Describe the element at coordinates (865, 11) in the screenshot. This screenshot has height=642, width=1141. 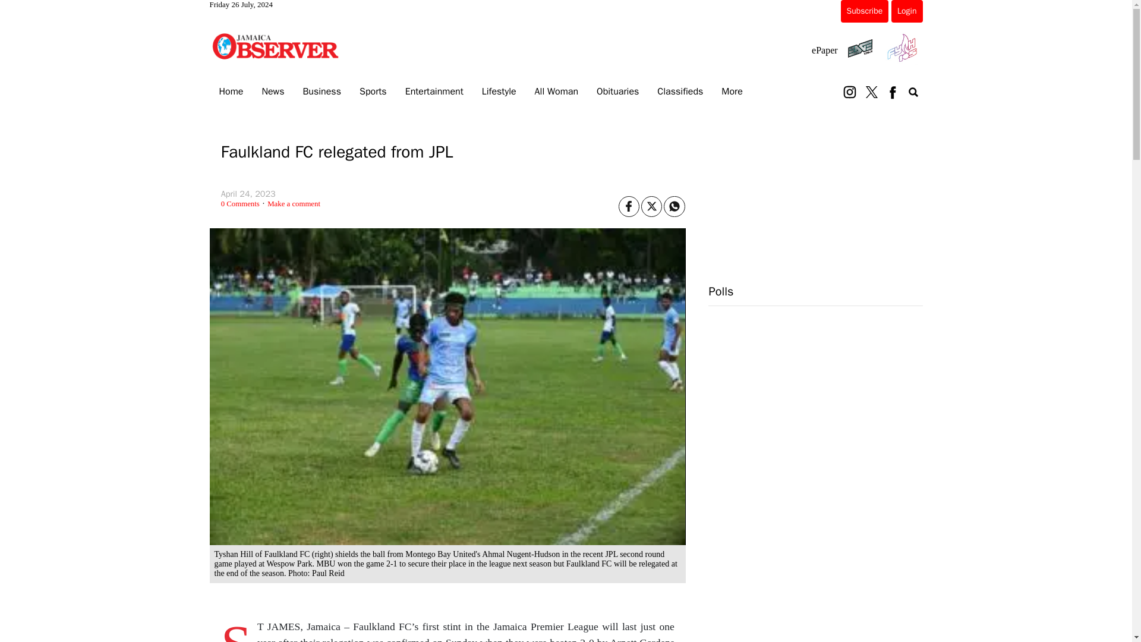
I see `Subscribe` at that location.